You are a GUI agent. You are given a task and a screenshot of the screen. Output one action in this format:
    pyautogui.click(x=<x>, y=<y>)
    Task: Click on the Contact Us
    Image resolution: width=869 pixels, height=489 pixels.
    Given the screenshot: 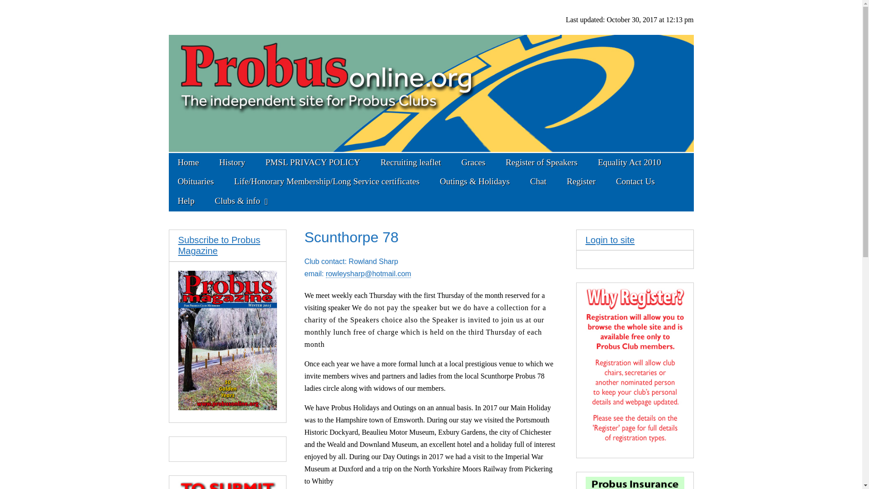 What is the action you would take?
    pyautogui.click(x=635, y=182)
    